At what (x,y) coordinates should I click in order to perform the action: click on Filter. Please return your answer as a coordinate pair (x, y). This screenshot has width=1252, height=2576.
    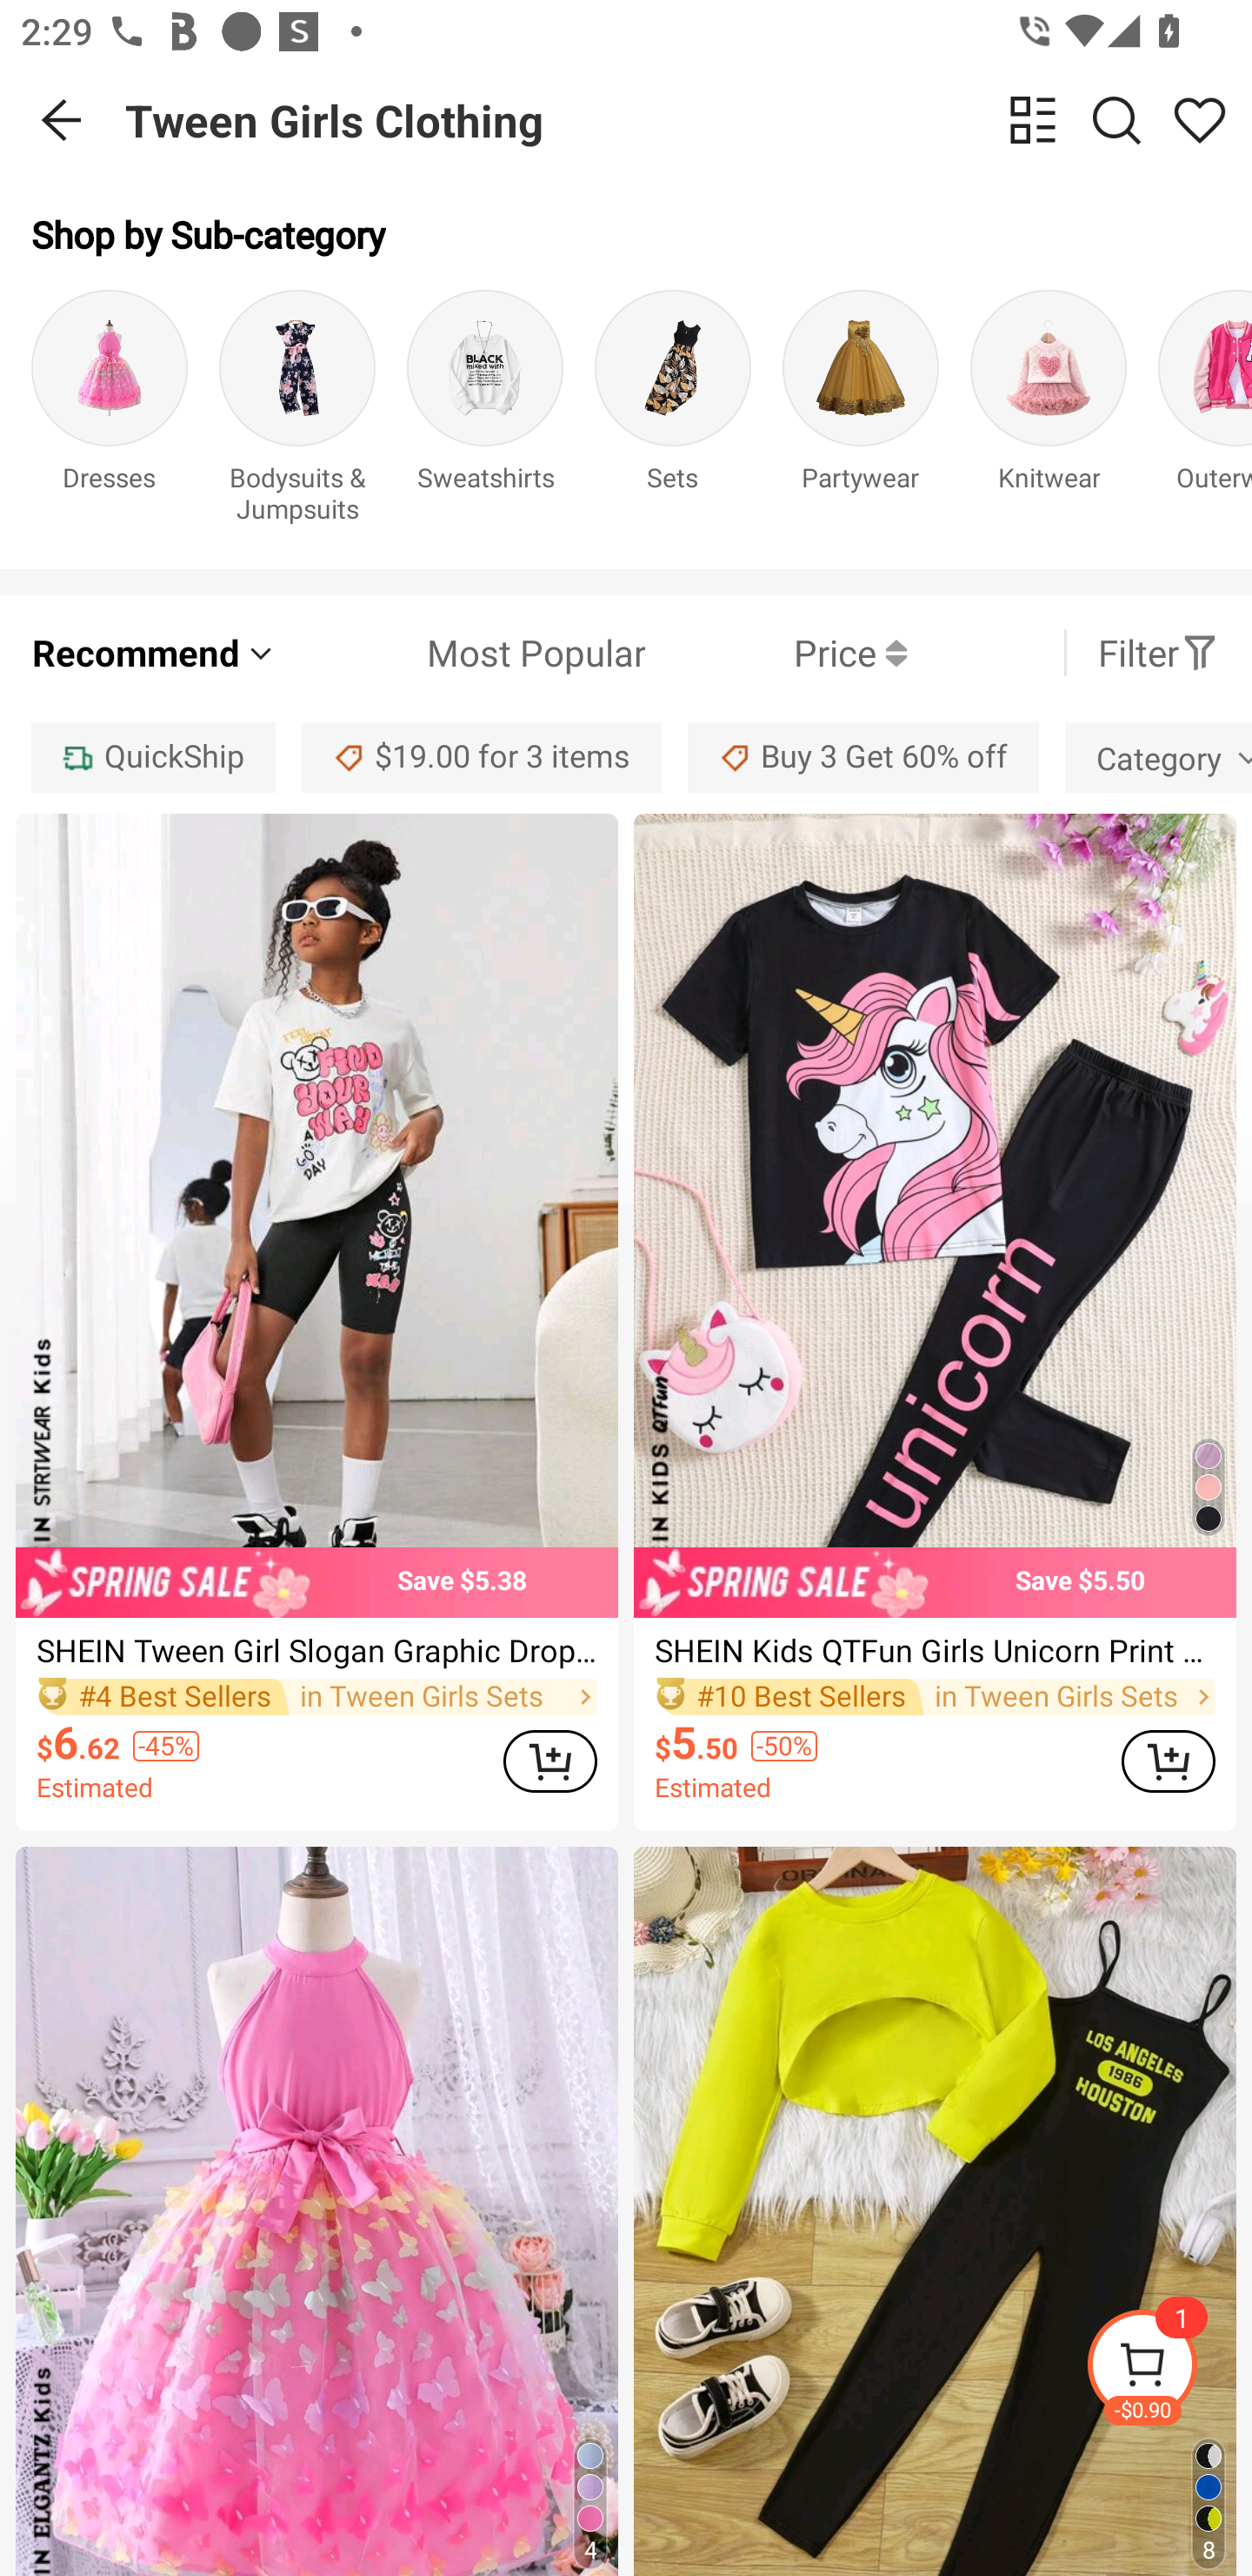
    Looking at the image, I should click on (1158, 653).